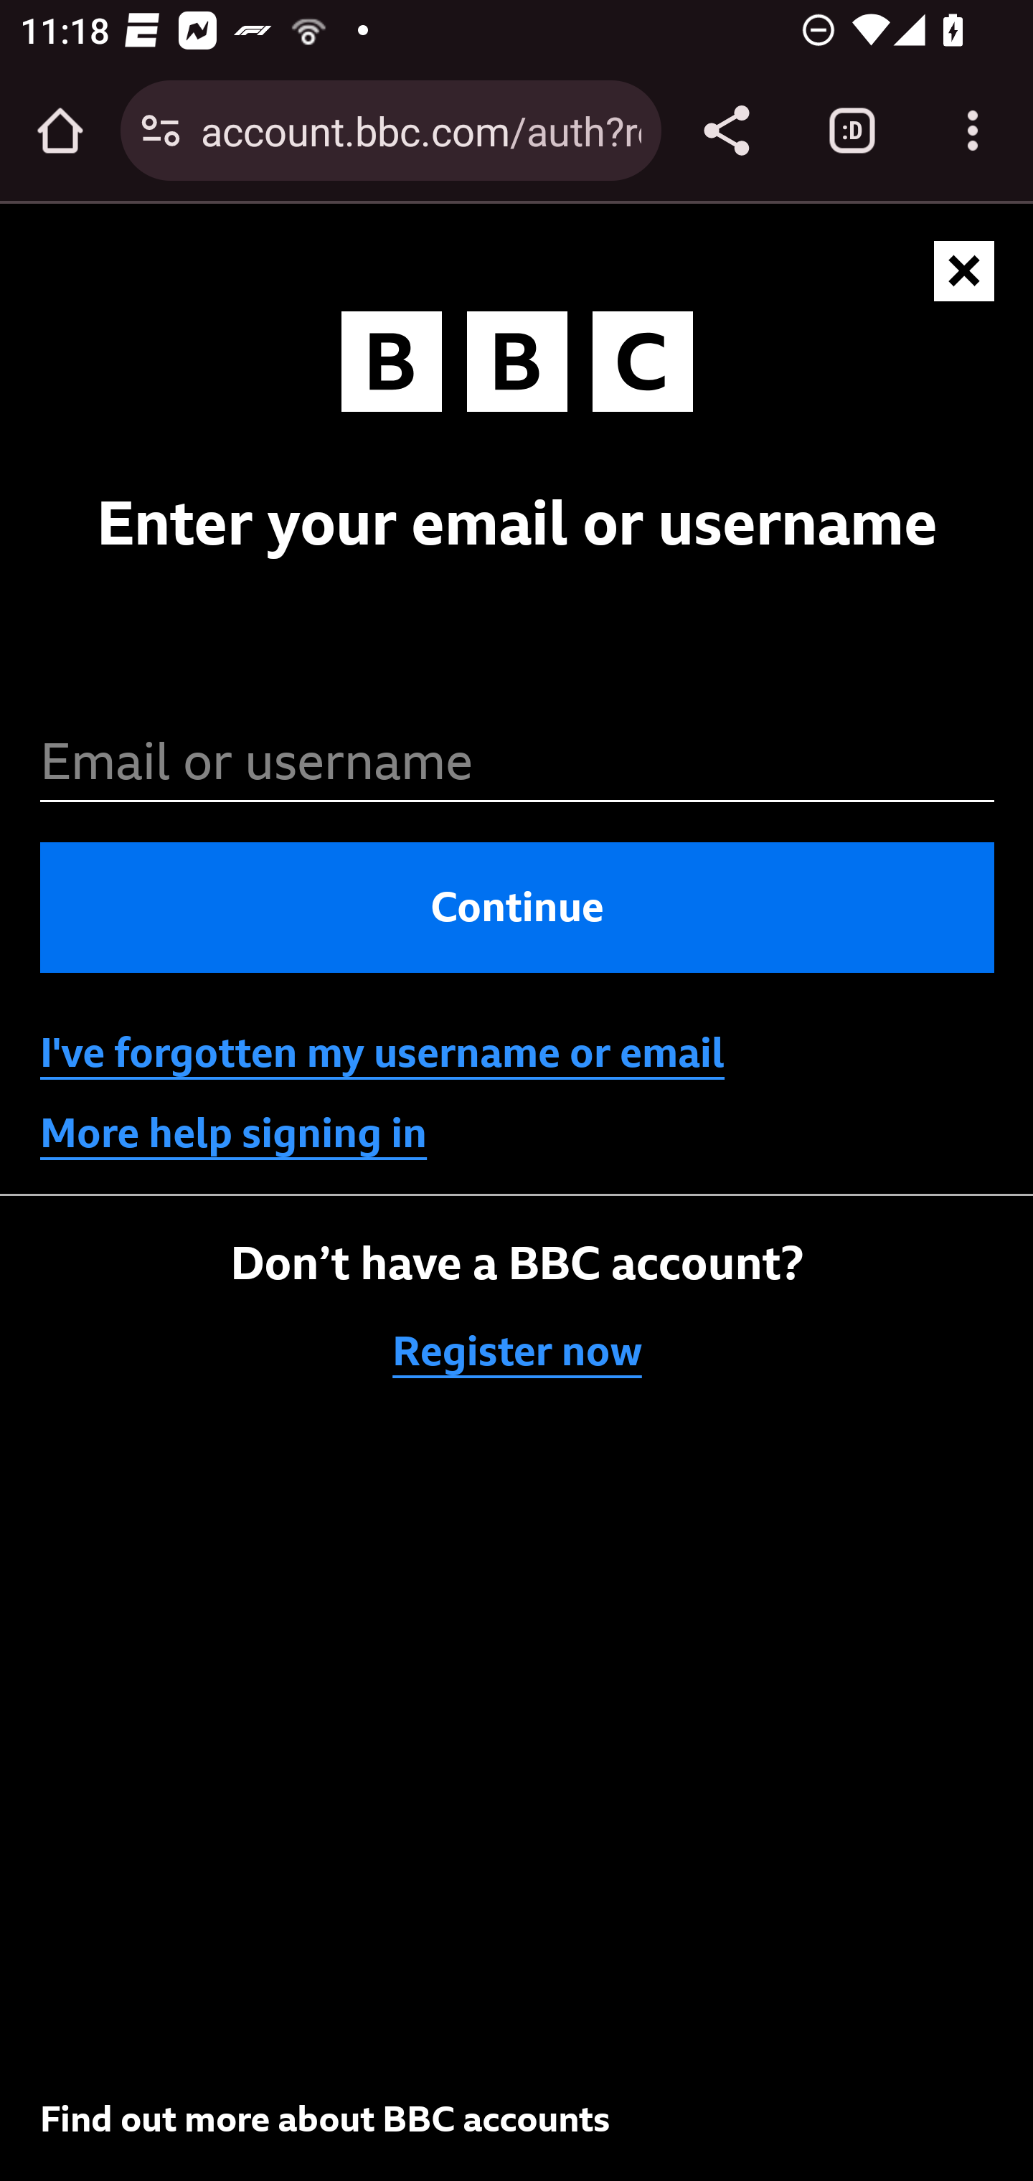  Describe the element at coordinates (161, 131) in the screenshot. I see `Connection is secure` at that location.